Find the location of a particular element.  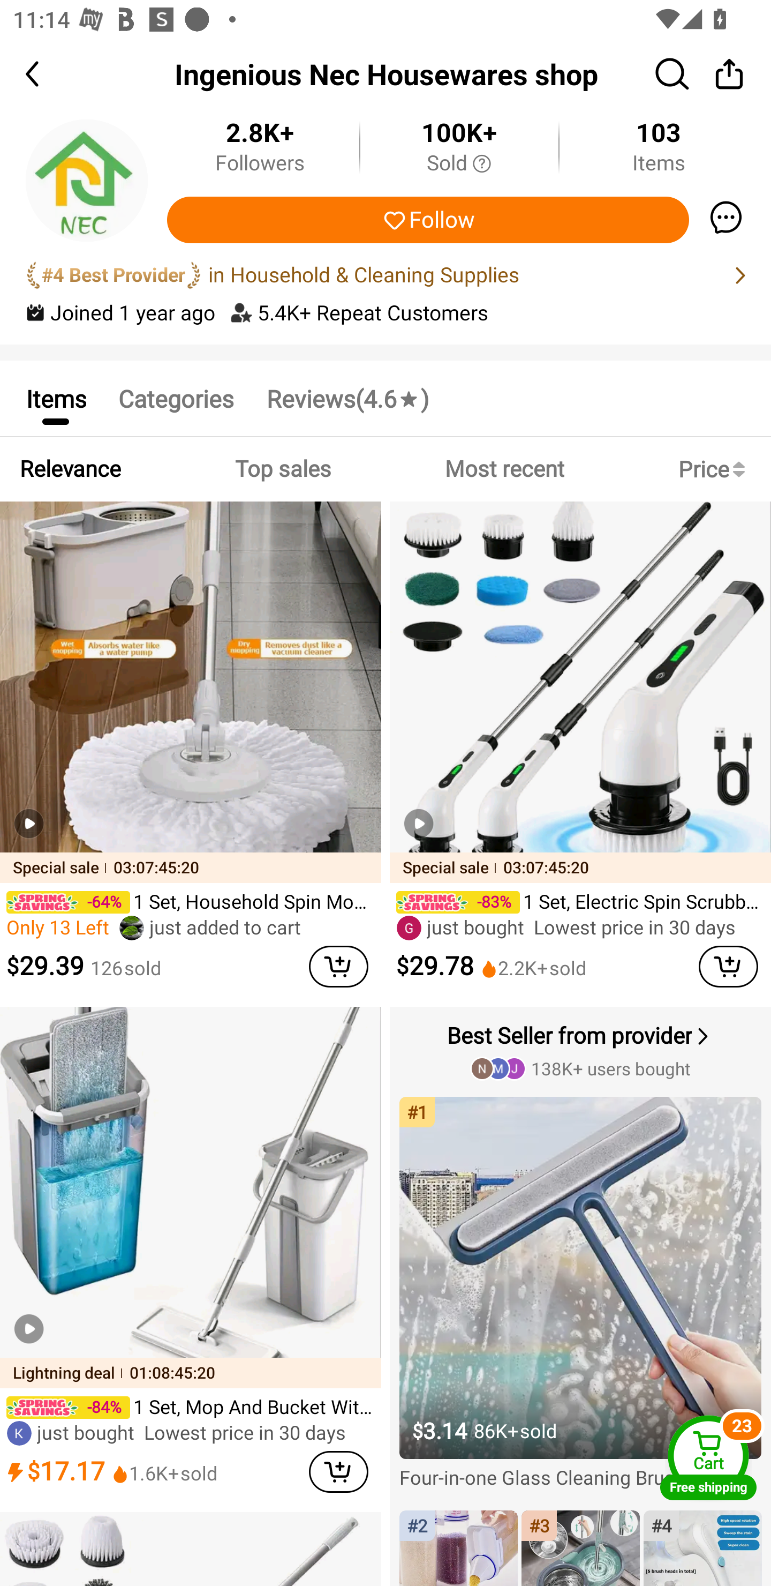

Categories is located at coordinates (176, 398).